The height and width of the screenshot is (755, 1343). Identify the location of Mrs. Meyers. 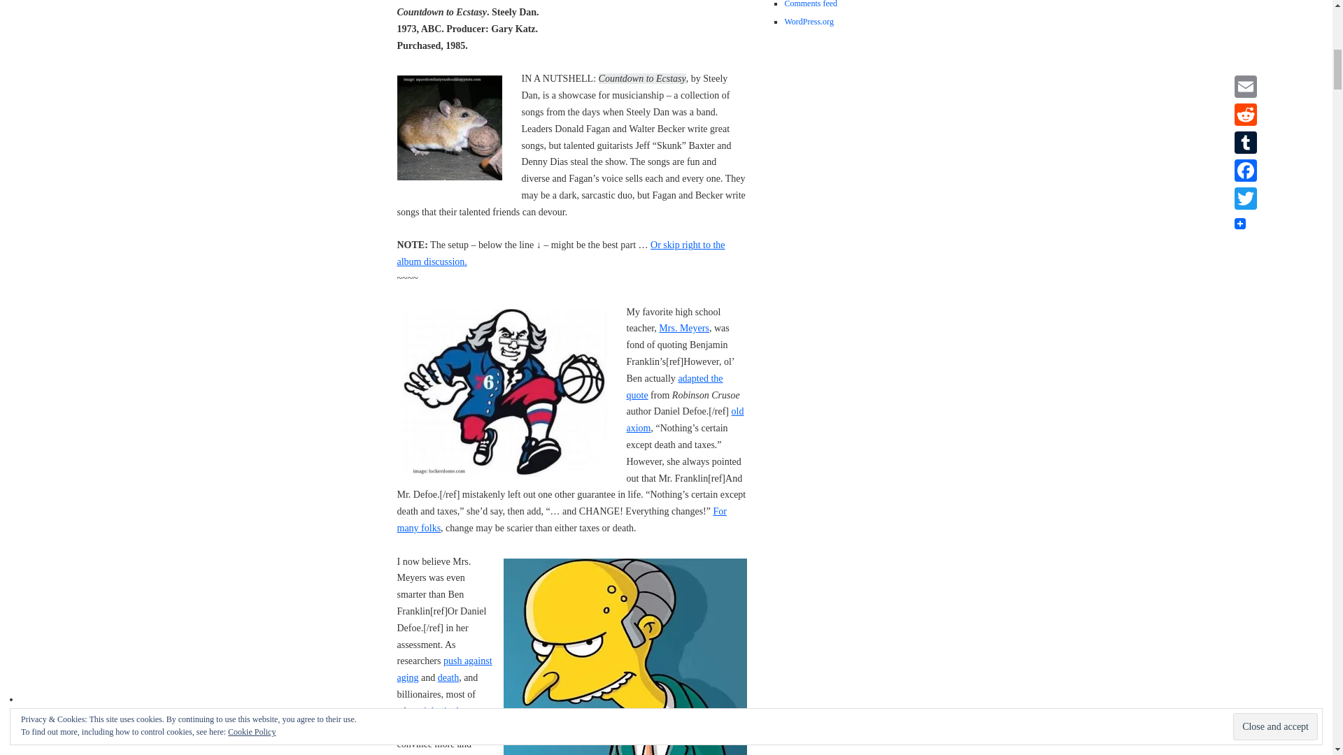
(684, 329).